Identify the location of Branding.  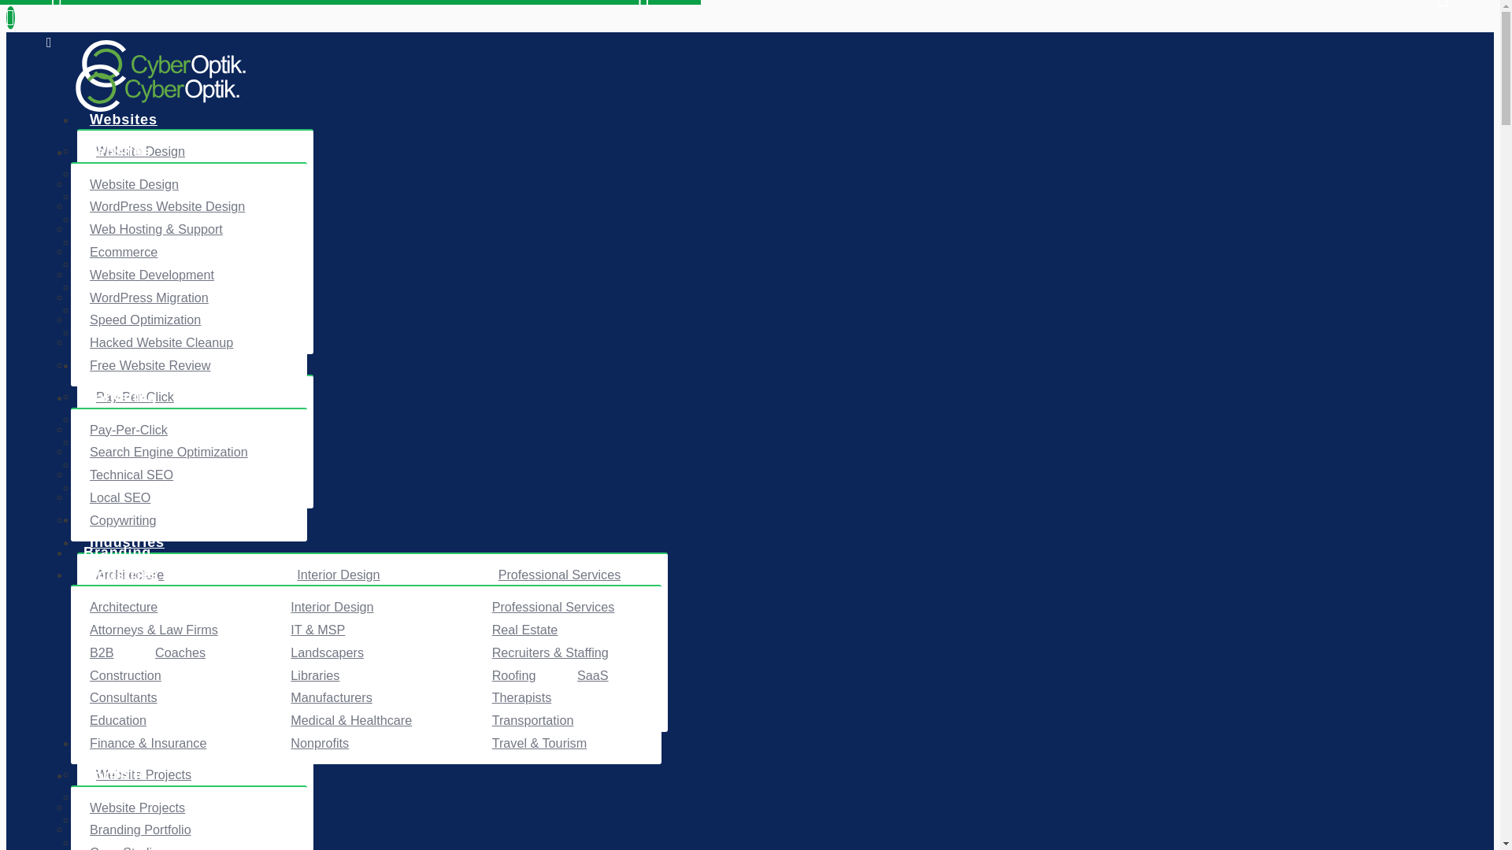
(123, 519).